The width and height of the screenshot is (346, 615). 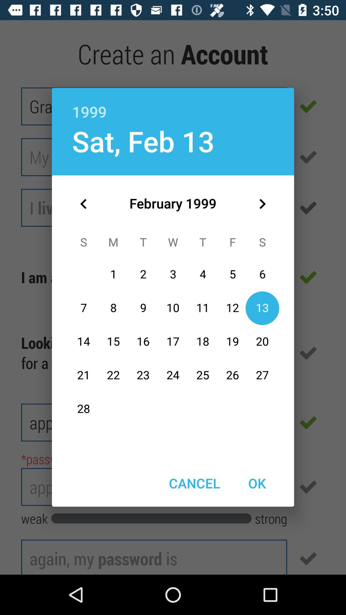 I want to click on swipe to the cancel, so click(x=194, y=483).